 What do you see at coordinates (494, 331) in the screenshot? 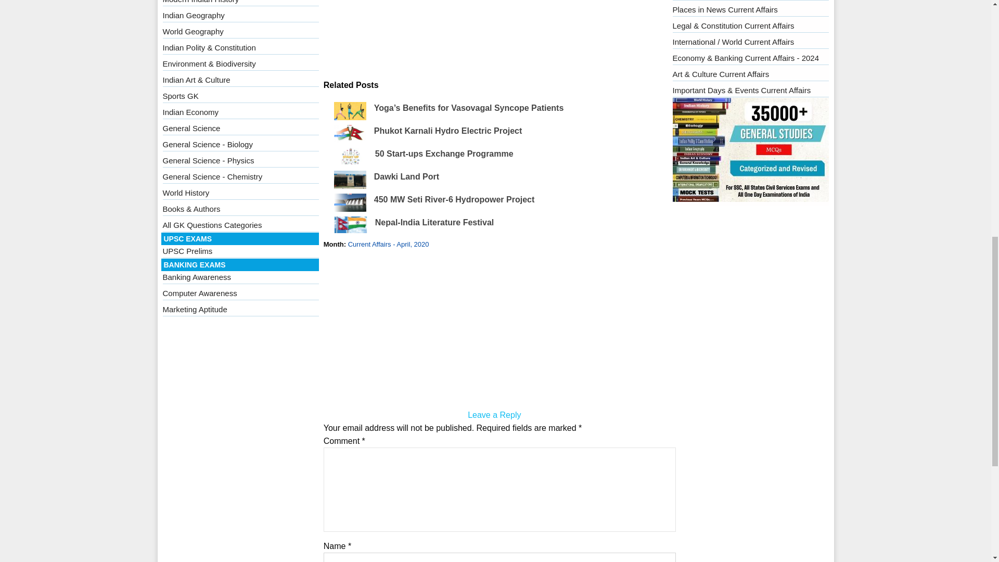
I see `Advertisement` at bounding box center [494, 331].